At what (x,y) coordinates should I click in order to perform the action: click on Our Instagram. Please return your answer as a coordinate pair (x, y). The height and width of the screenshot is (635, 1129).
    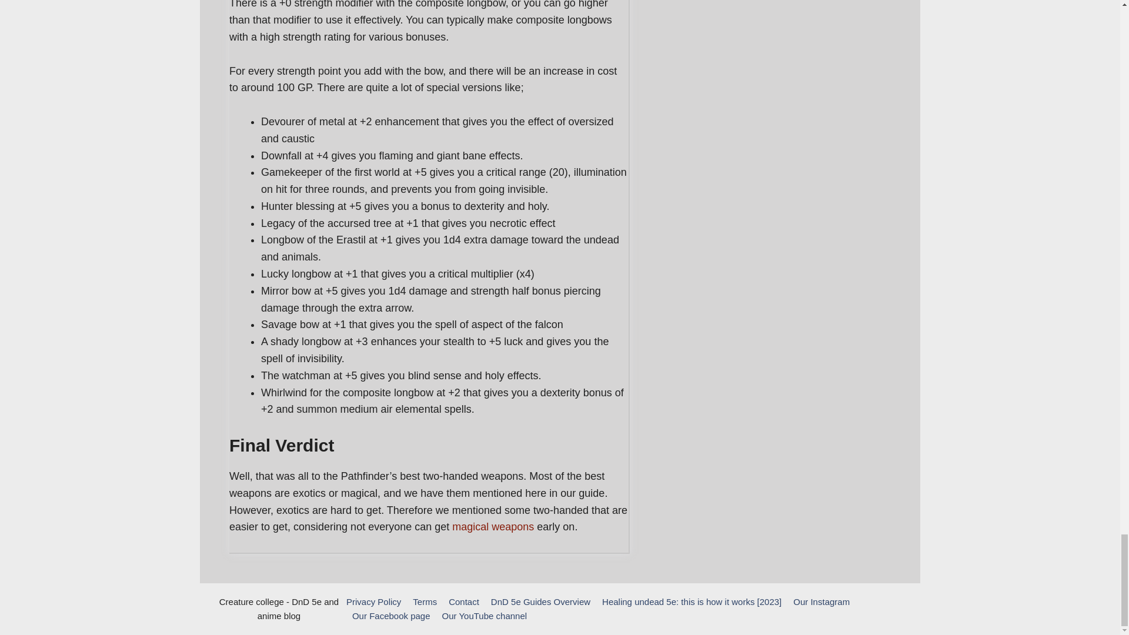
    Looking at the image, I should click on (821, 602).